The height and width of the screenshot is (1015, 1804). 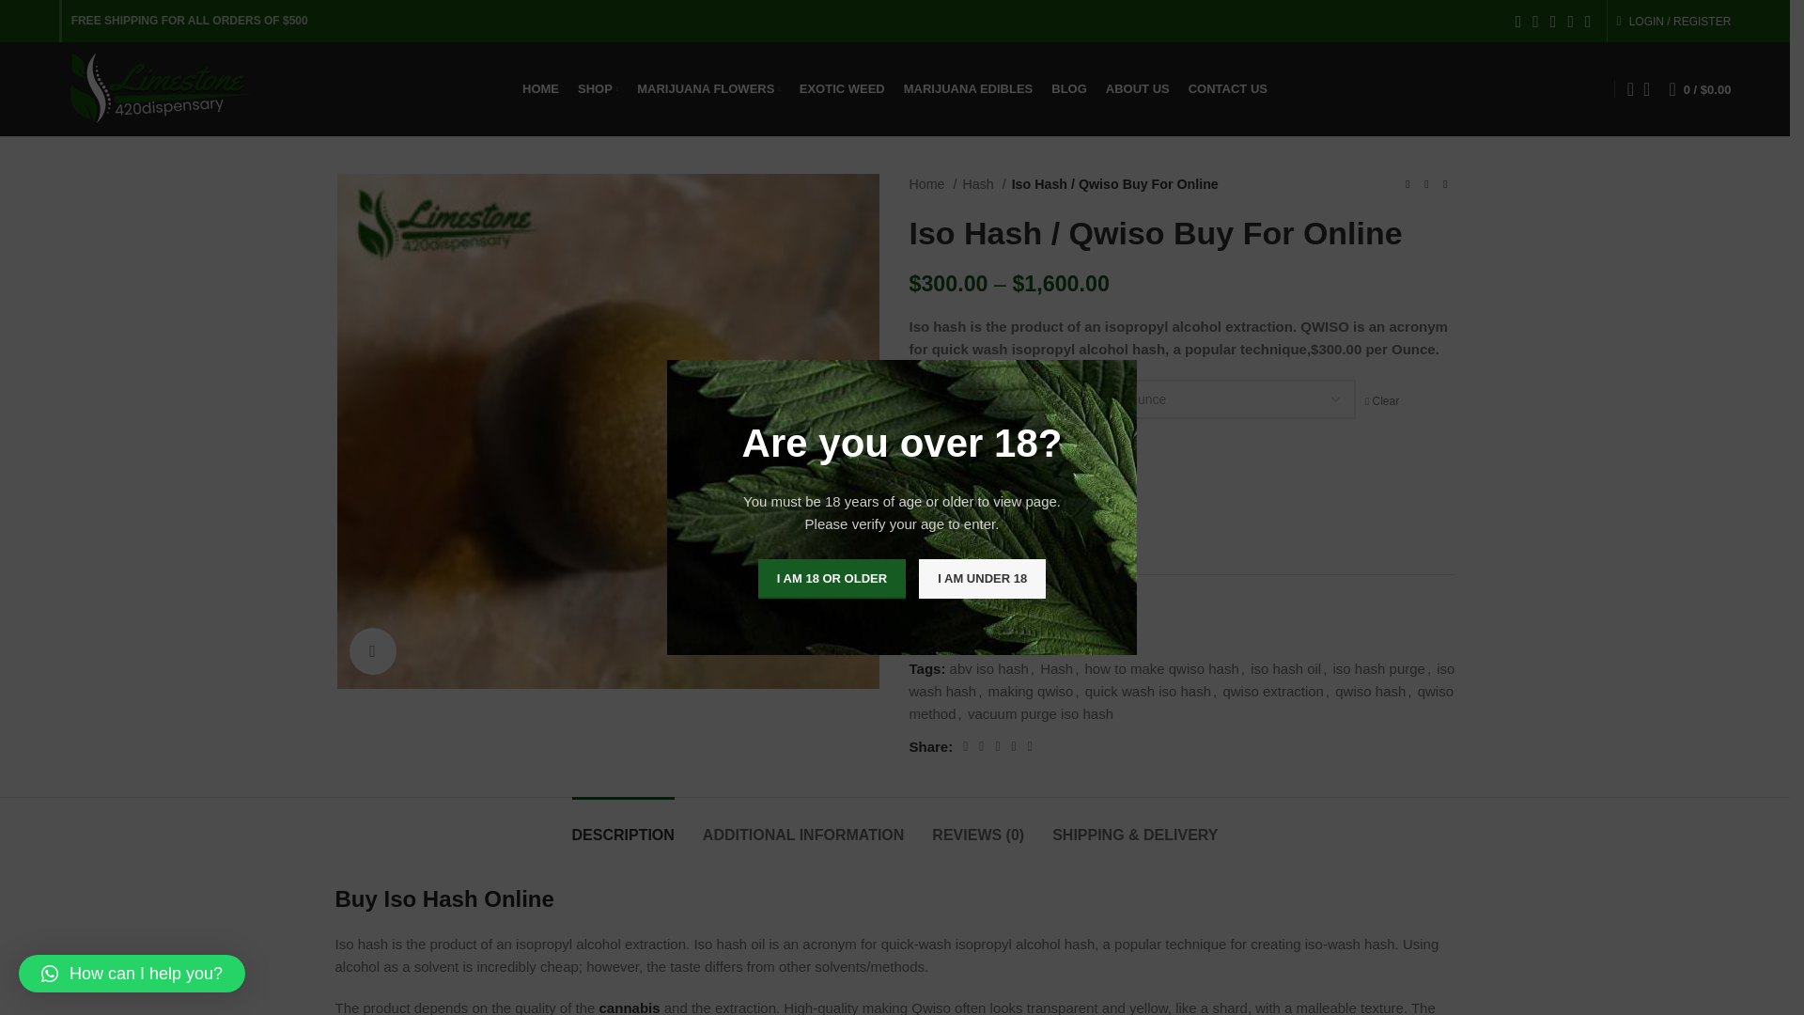 I want to click on ABOUT US, so click(x=1137, y=88).